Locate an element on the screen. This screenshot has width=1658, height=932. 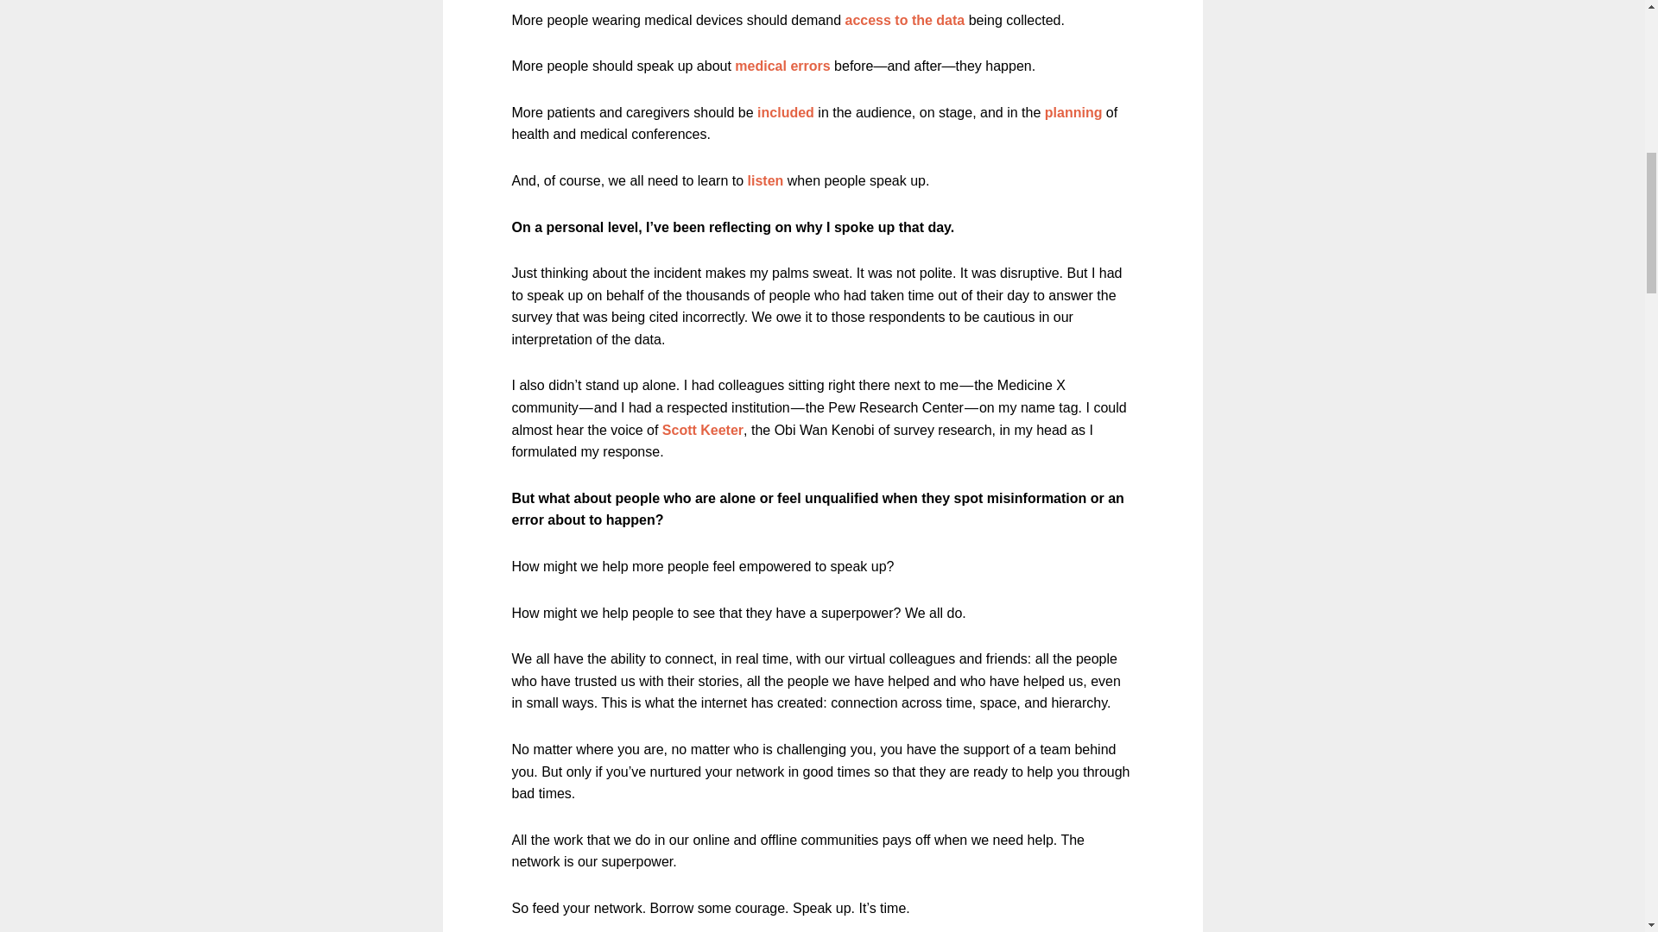
planning is located at coordinates (1073, 112).